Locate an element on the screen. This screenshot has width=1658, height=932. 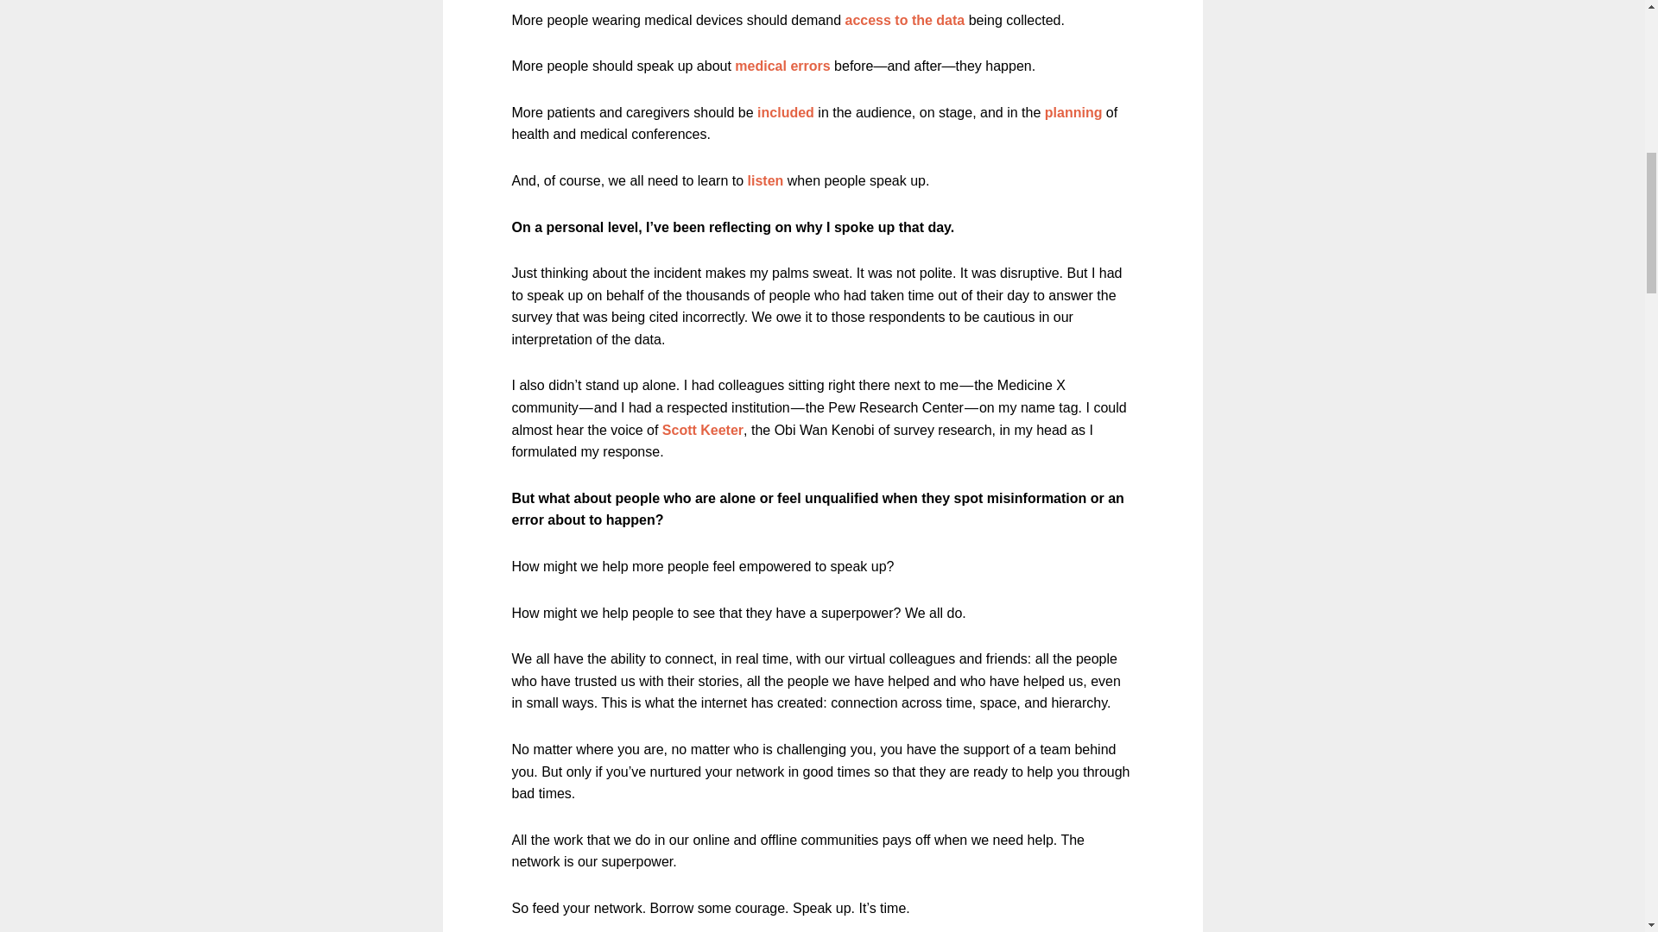
planning is located at coordinates (1073, 112).